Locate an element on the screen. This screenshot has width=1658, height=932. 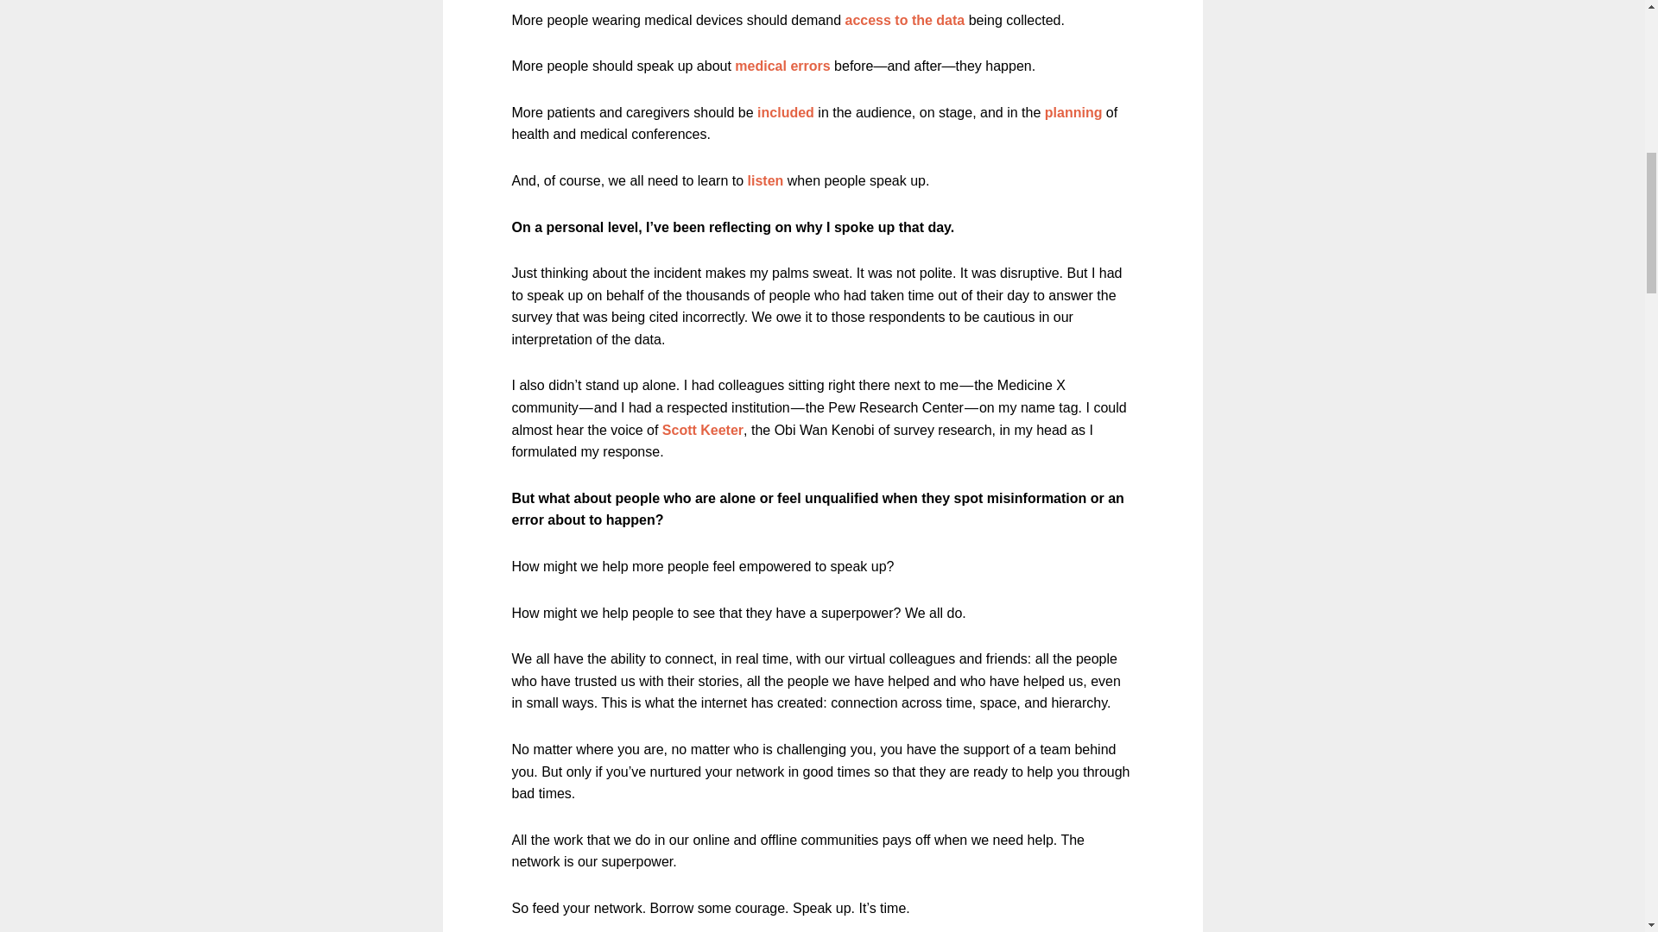
planning is located at coordinates (1073, 112).